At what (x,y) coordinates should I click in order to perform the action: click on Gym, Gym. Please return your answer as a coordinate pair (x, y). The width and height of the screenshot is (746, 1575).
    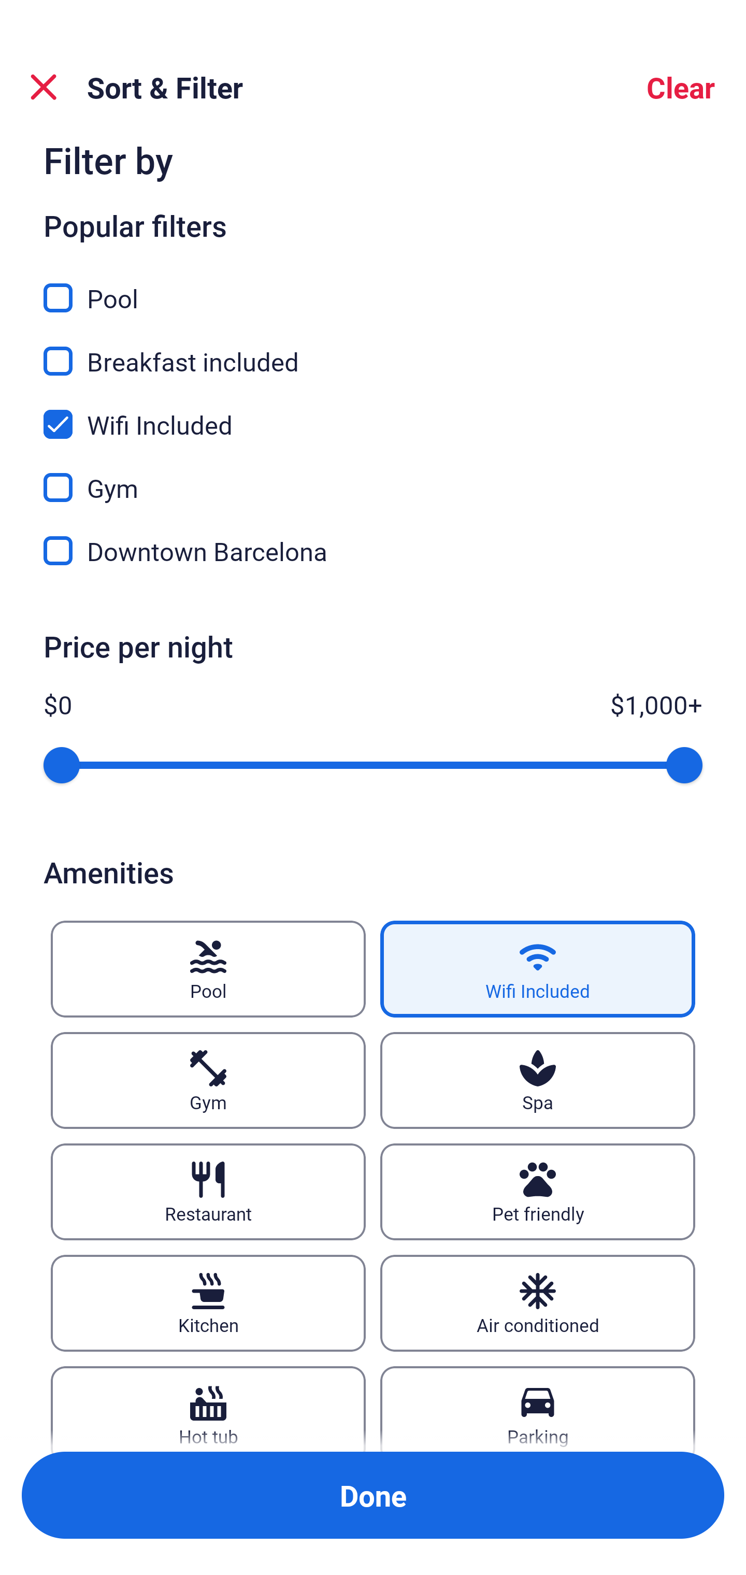
    Looking at the image, I should click on (373, 476).